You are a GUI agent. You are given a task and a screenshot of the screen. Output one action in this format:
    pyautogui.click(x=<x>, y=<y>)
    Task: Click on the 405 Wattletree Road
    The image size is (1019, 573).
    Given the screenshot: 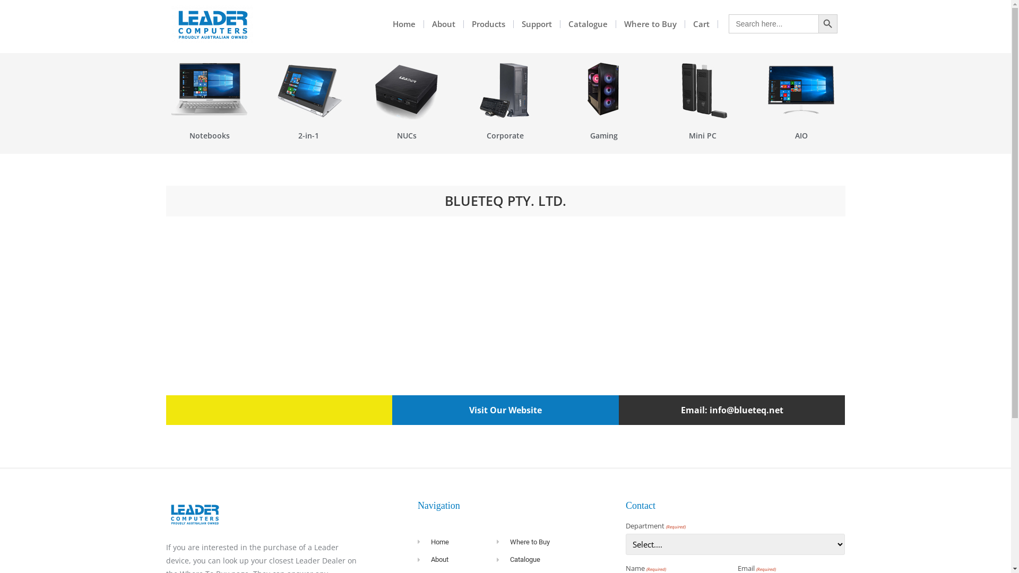 What is the action you would take?
    pyautogui.click(x=505, y=307)
    